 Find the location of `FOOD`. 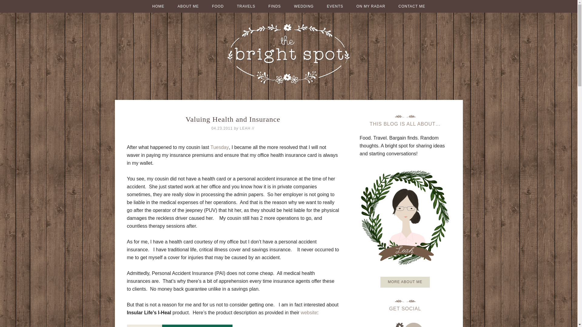

FOOD is located at coordinates (218, 6).